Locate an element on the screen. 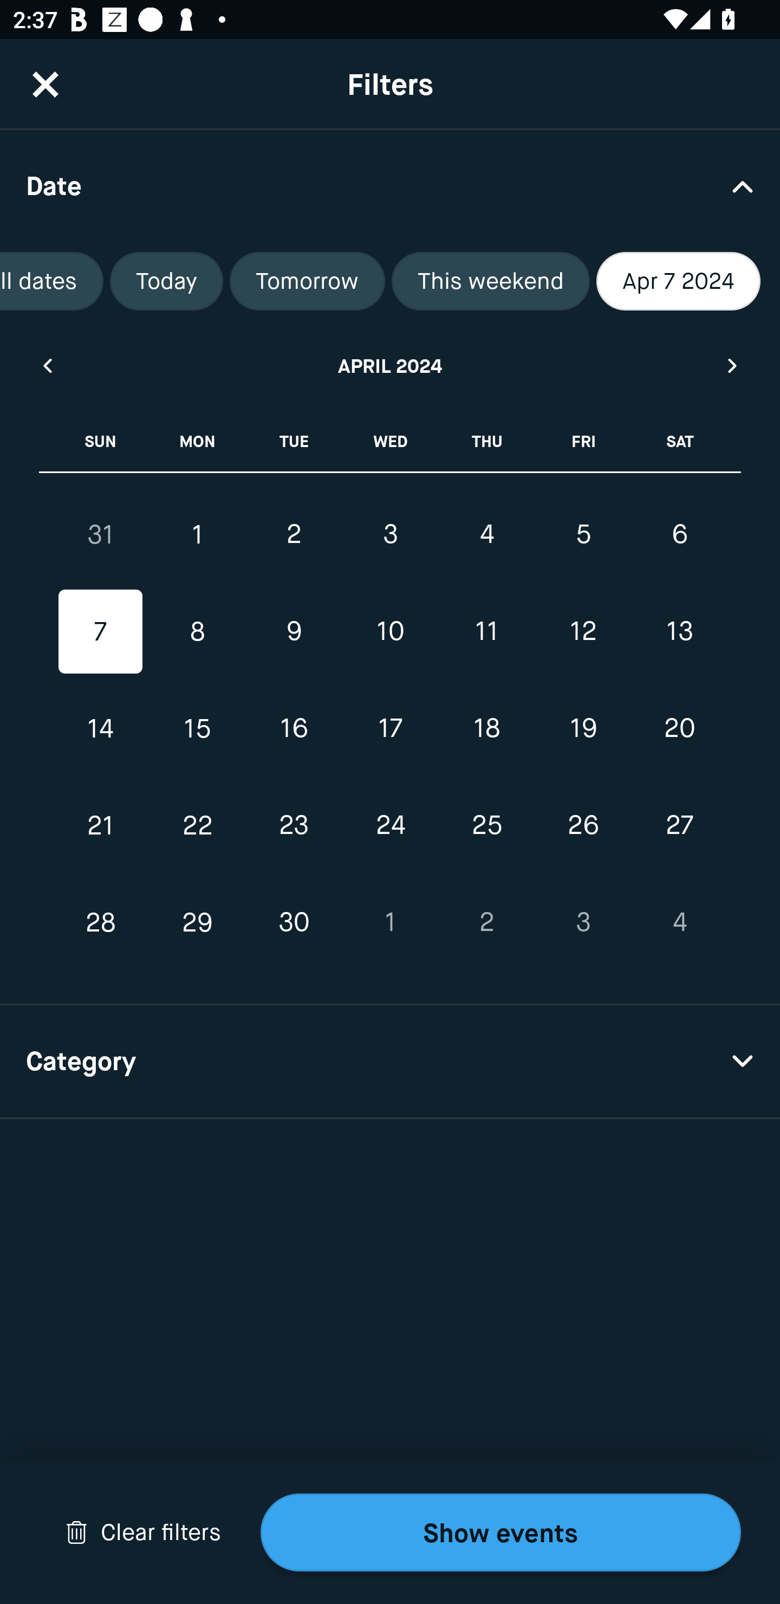 The width and height of the screenshot is (780, 1604). 22 is located at coordinates (197, 825).